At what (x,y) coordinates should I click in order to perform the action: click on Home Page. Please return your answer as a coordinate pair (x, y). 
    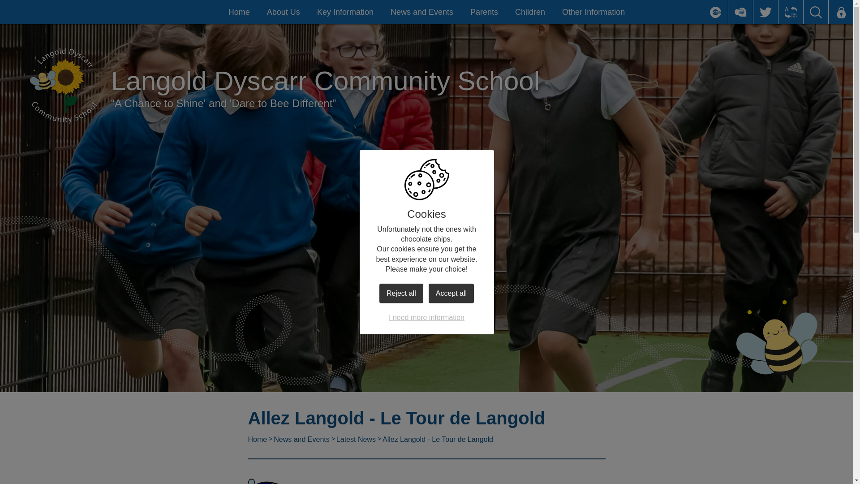
    Looking at the image, I should click on (63, 87).